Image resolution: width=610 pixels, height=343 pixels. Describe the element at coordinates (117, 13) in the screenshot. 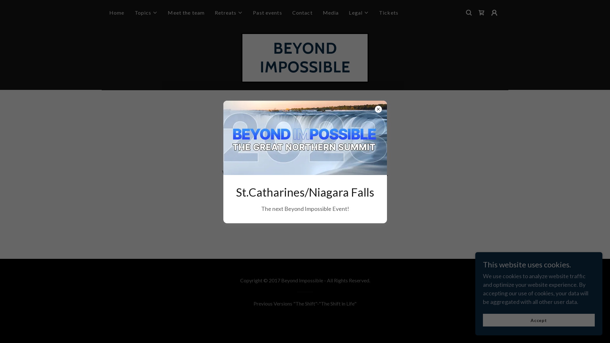

I see `Home` at that location.